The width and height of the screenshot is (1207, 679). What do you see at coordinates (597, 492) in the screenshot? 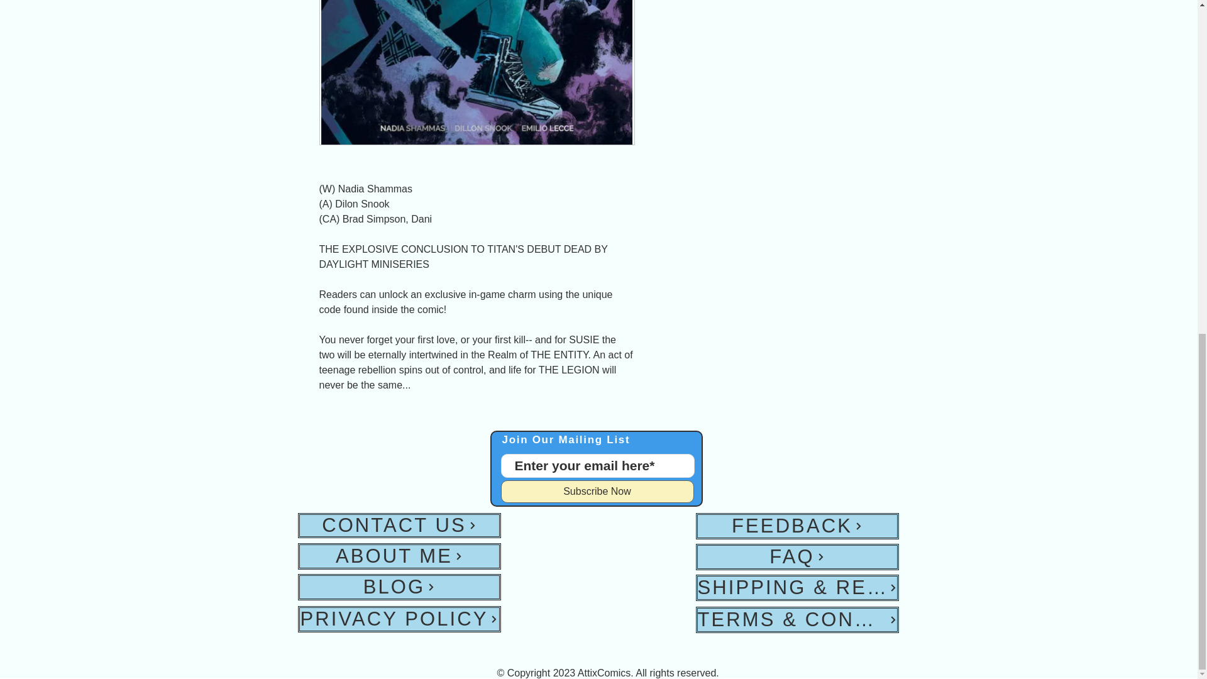
I see `Subscribe Now` at bounding box center [597, 492].